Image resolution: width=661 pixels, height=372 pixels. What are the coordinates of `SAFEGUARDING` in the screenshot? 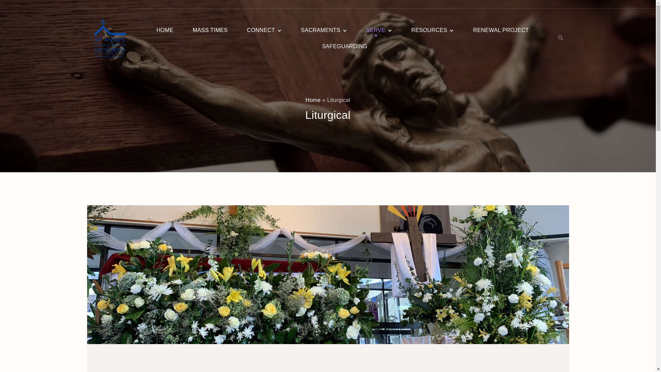 It's located at (345, 46).